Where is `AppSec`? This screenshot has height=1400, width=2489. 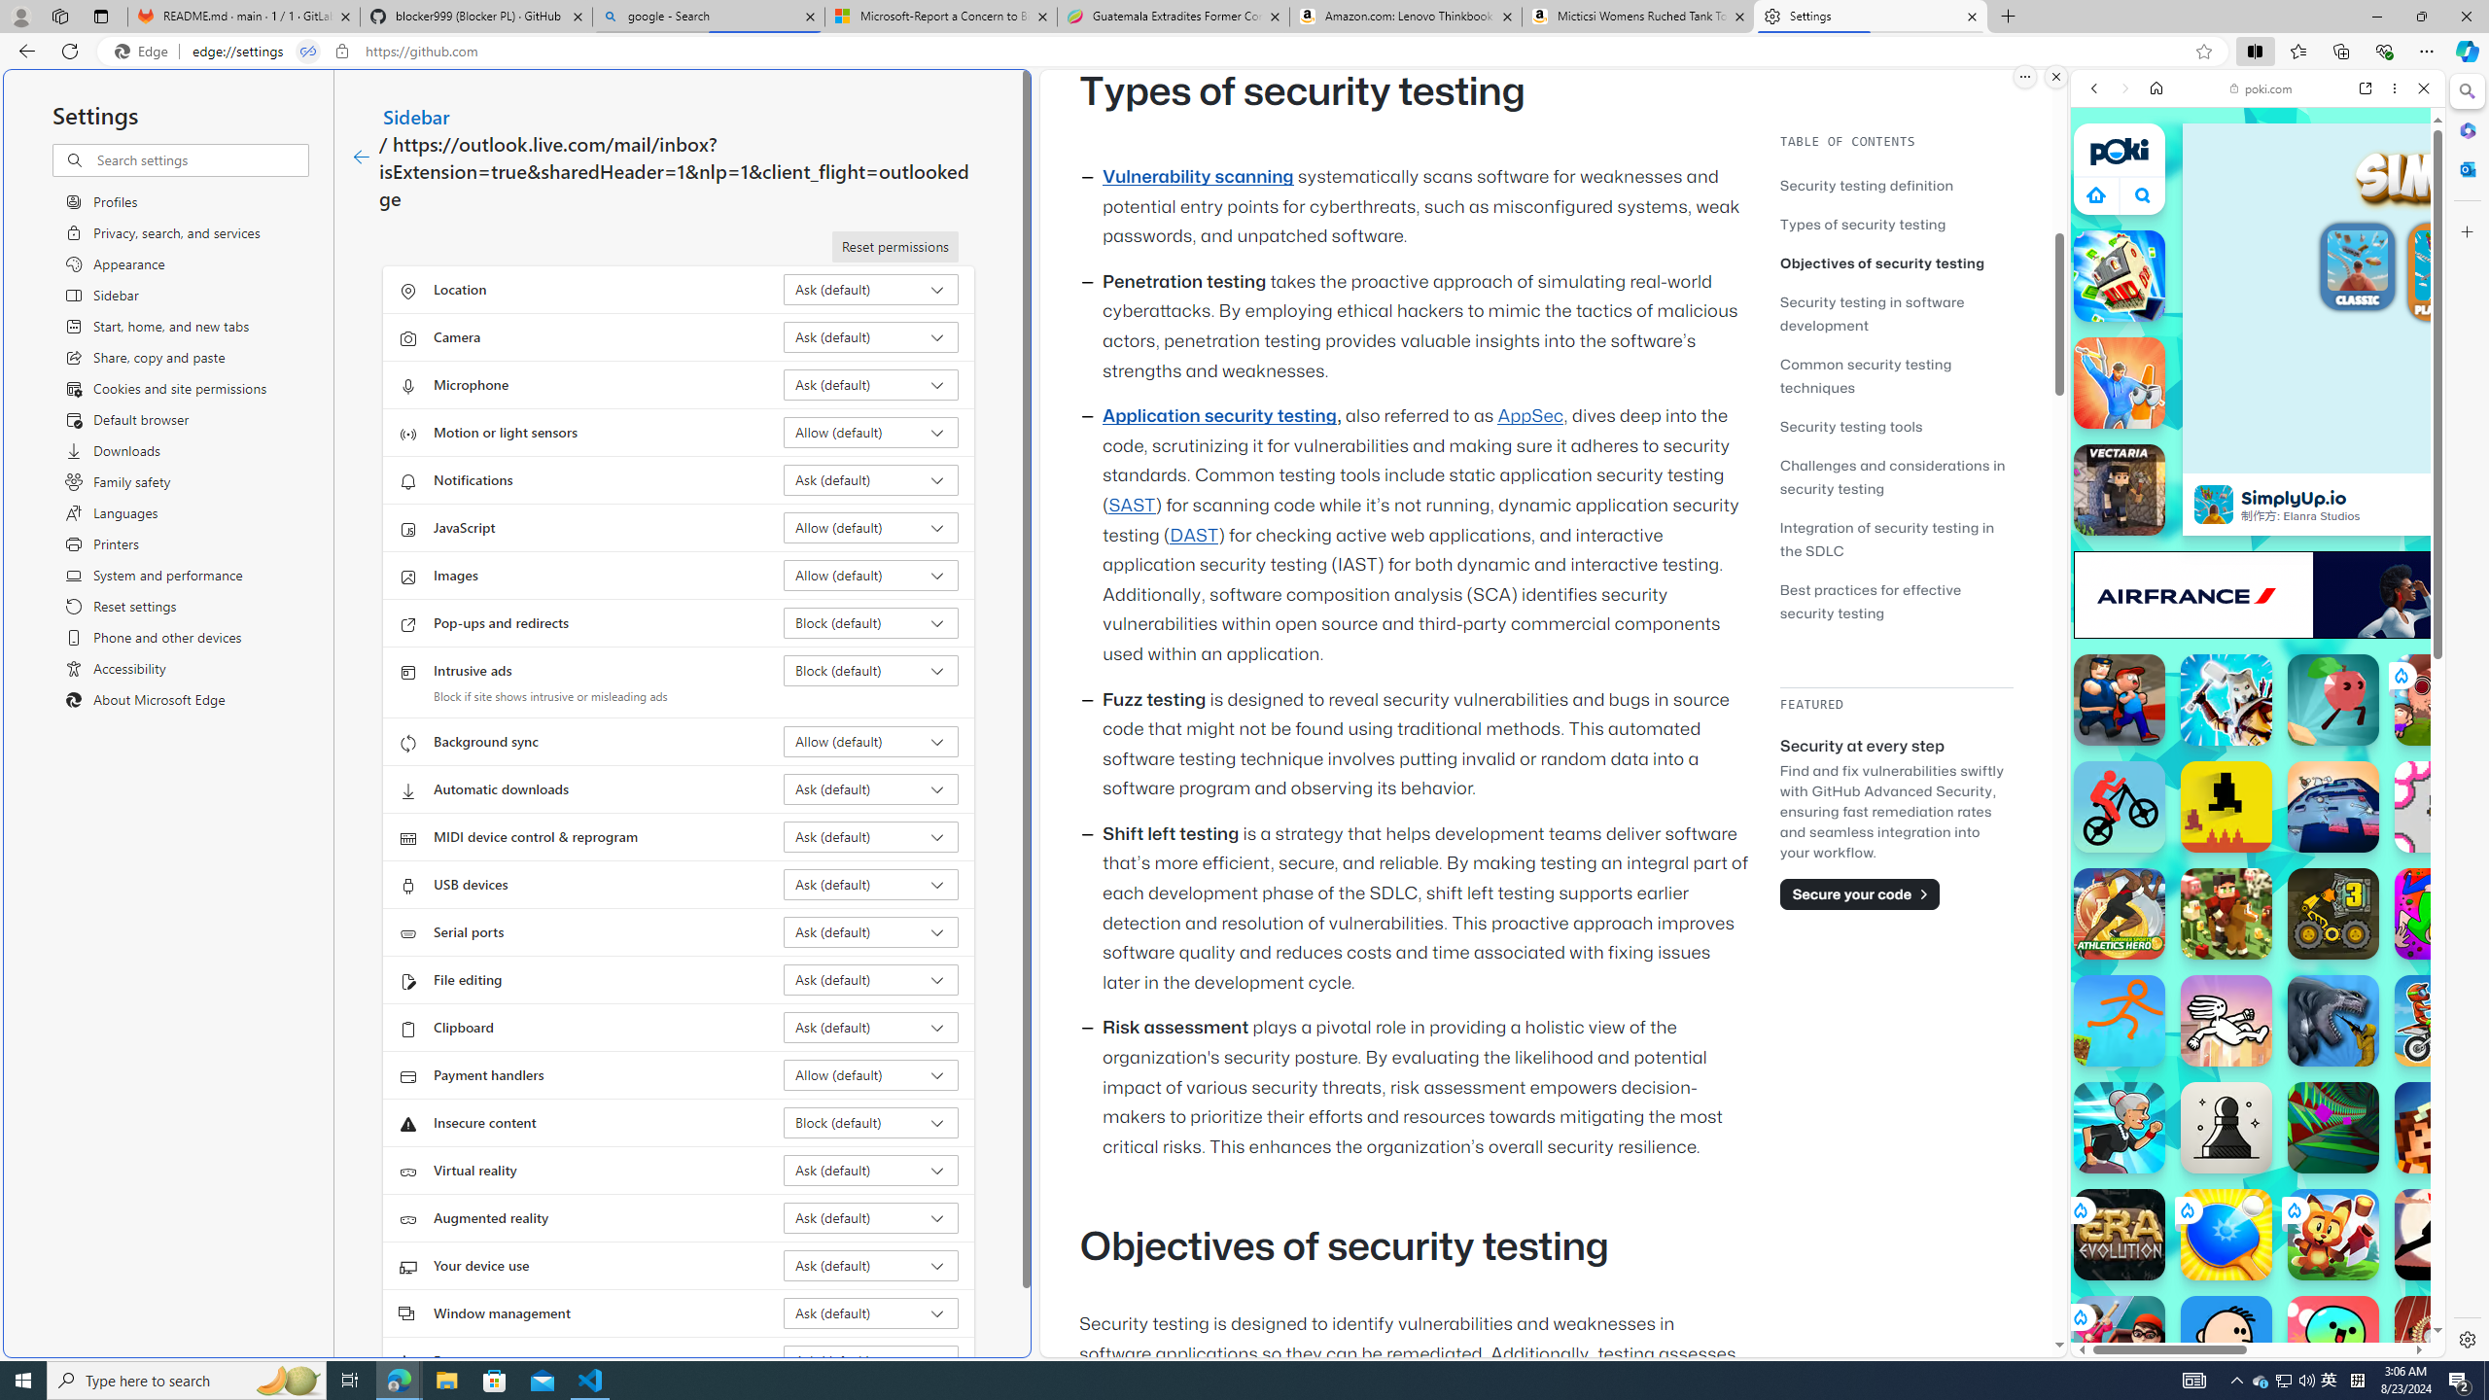
AppSec is located at coordinates (1532, 416).